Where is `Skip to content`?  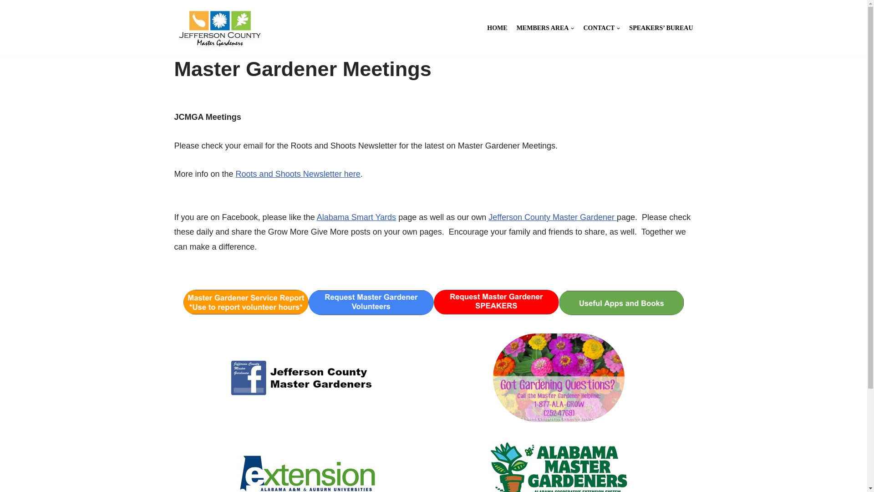 Skip to content is located at coordinates (7, 19).